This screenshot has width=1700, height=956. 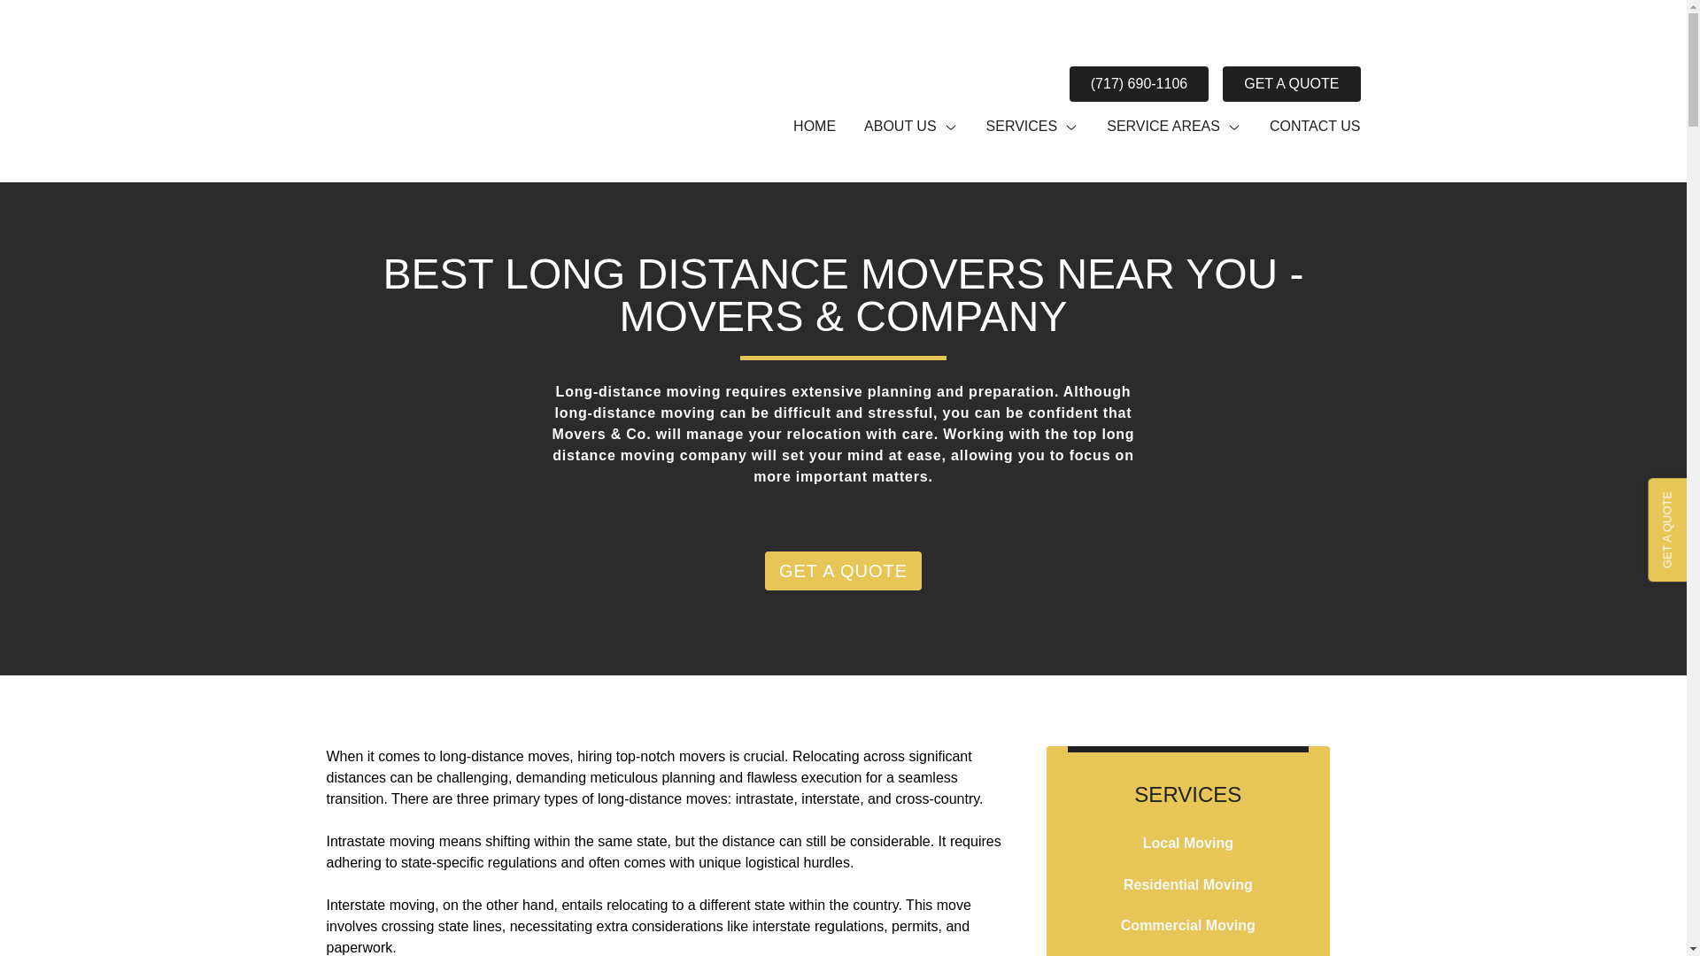 I want to click on Arrow Down, so click(x=951, y=127).